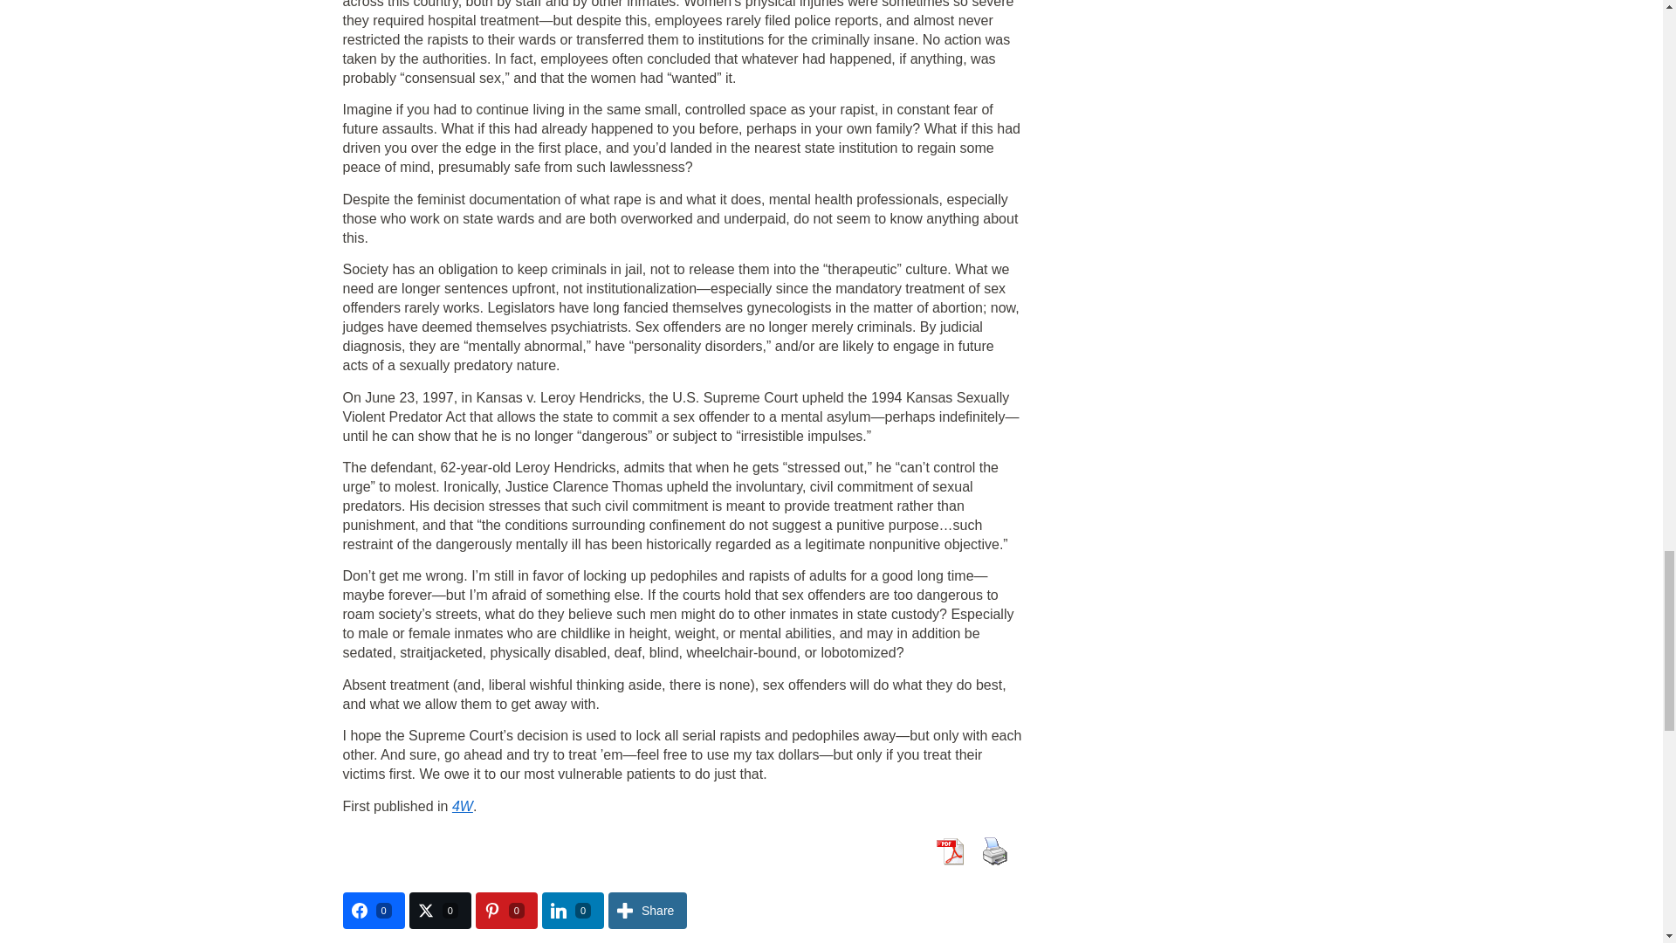 The width and height of the screenshot is (1676, 943). What do you see at coordinates (948, 850) in the screenshot?
I see `View PDF` at bounding box center [948, 850].